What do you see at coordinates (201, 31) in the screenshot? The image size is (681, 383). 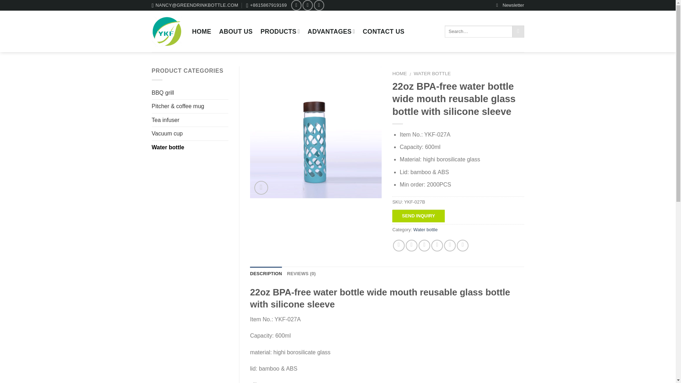 I see `HOME` at bounding box center [201, 31].